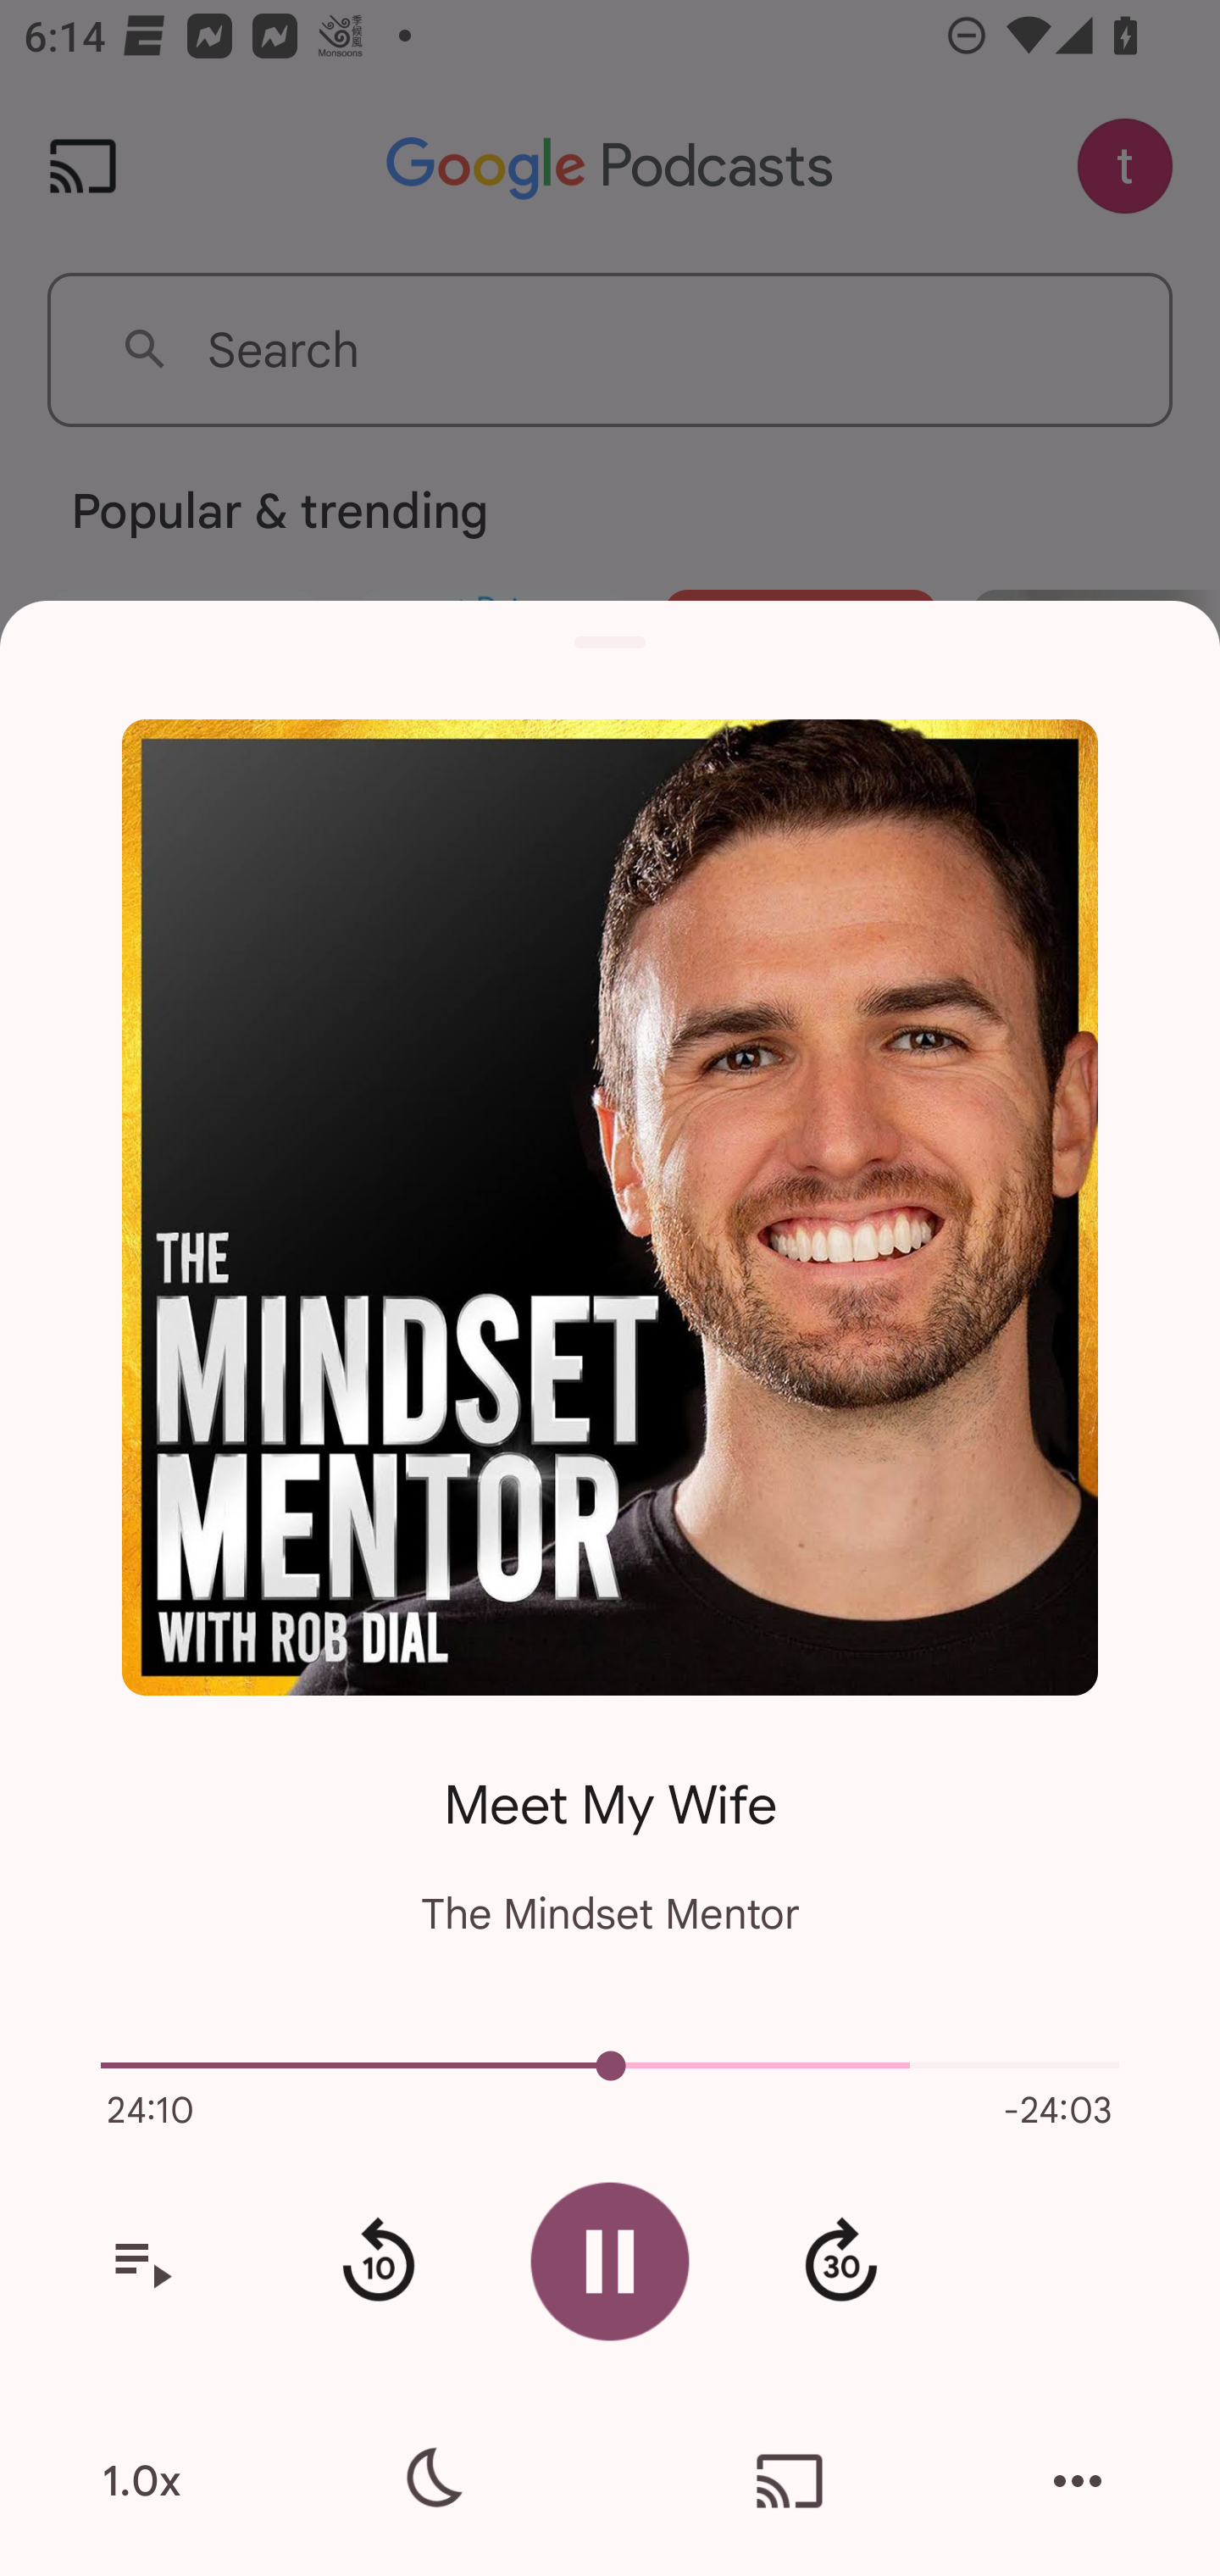 Image resolution: width=1220 pixels, height=2576 pixels. What do you see at coordinates (610, 1207) in the screenshot?
I see `Open the show page for The Mindset Mentor` at bounding box center [610, 1207].